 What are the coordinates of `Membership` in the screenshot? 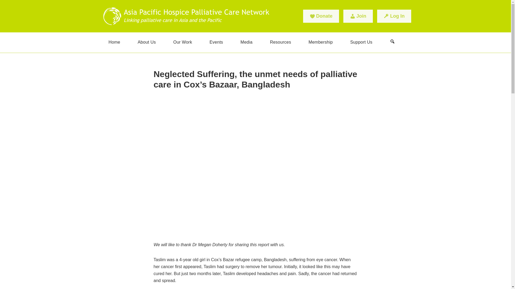 It's located at (320, 42).